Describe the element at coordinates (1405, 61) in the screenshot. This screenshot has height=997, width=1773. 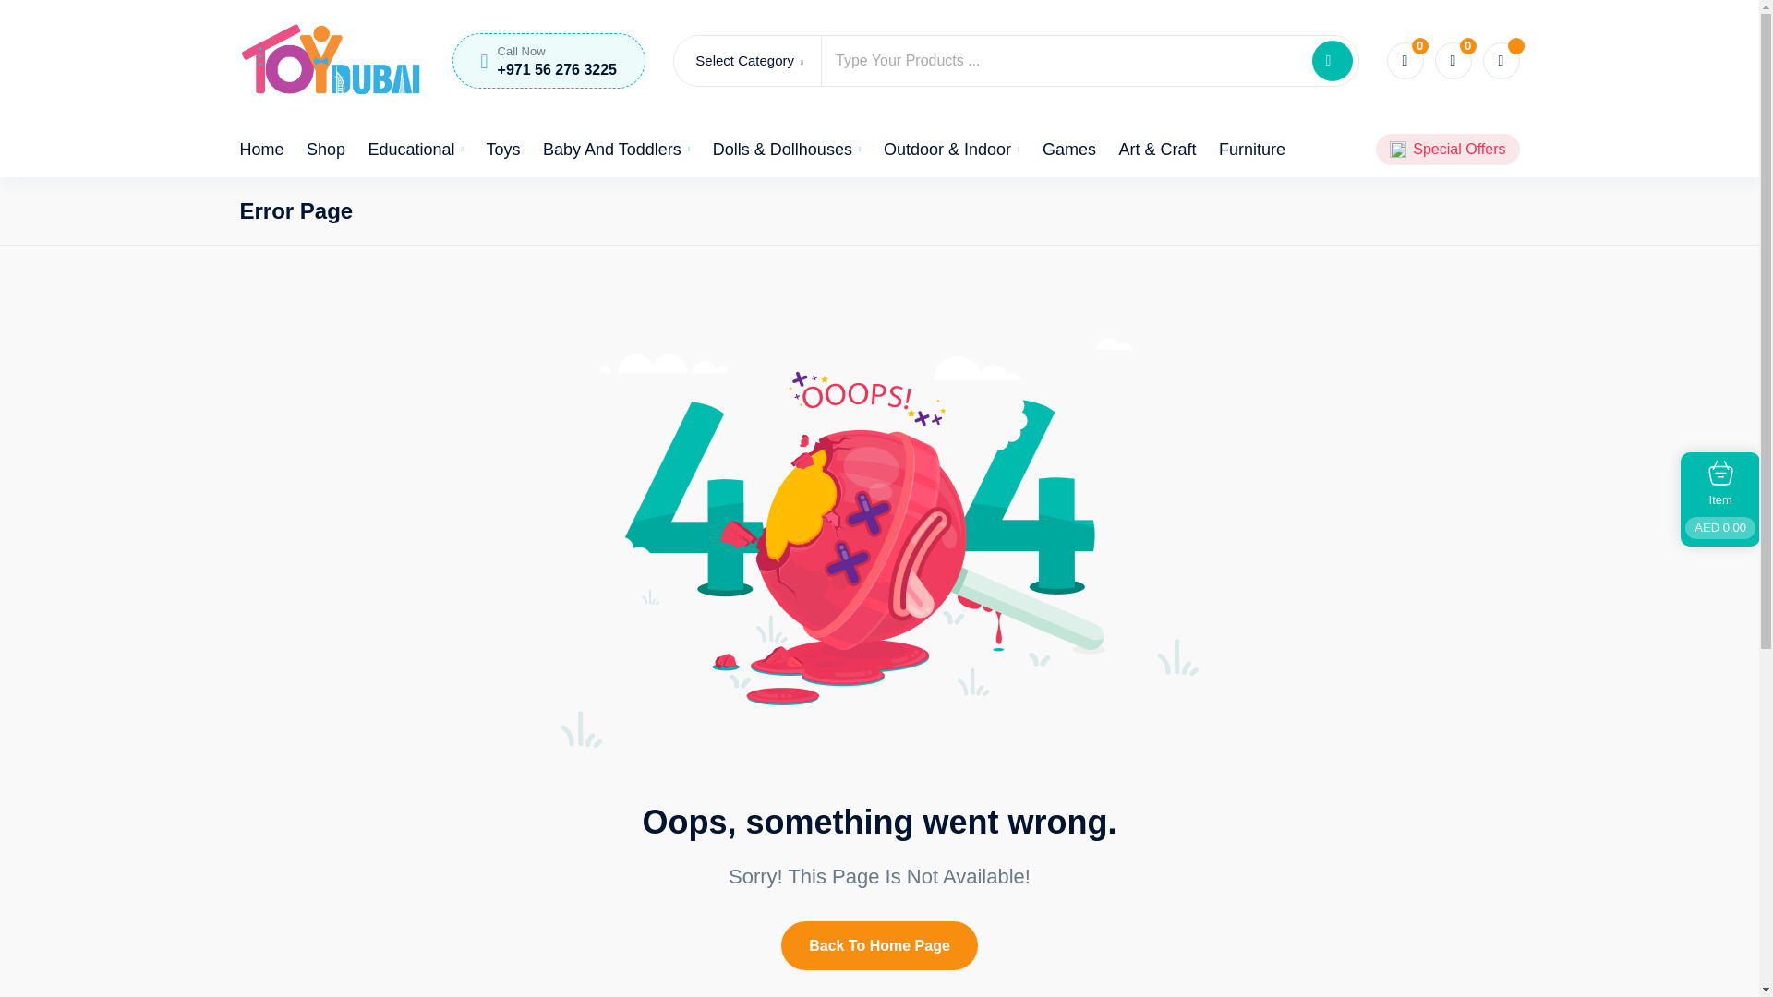
I see `0` at that location.